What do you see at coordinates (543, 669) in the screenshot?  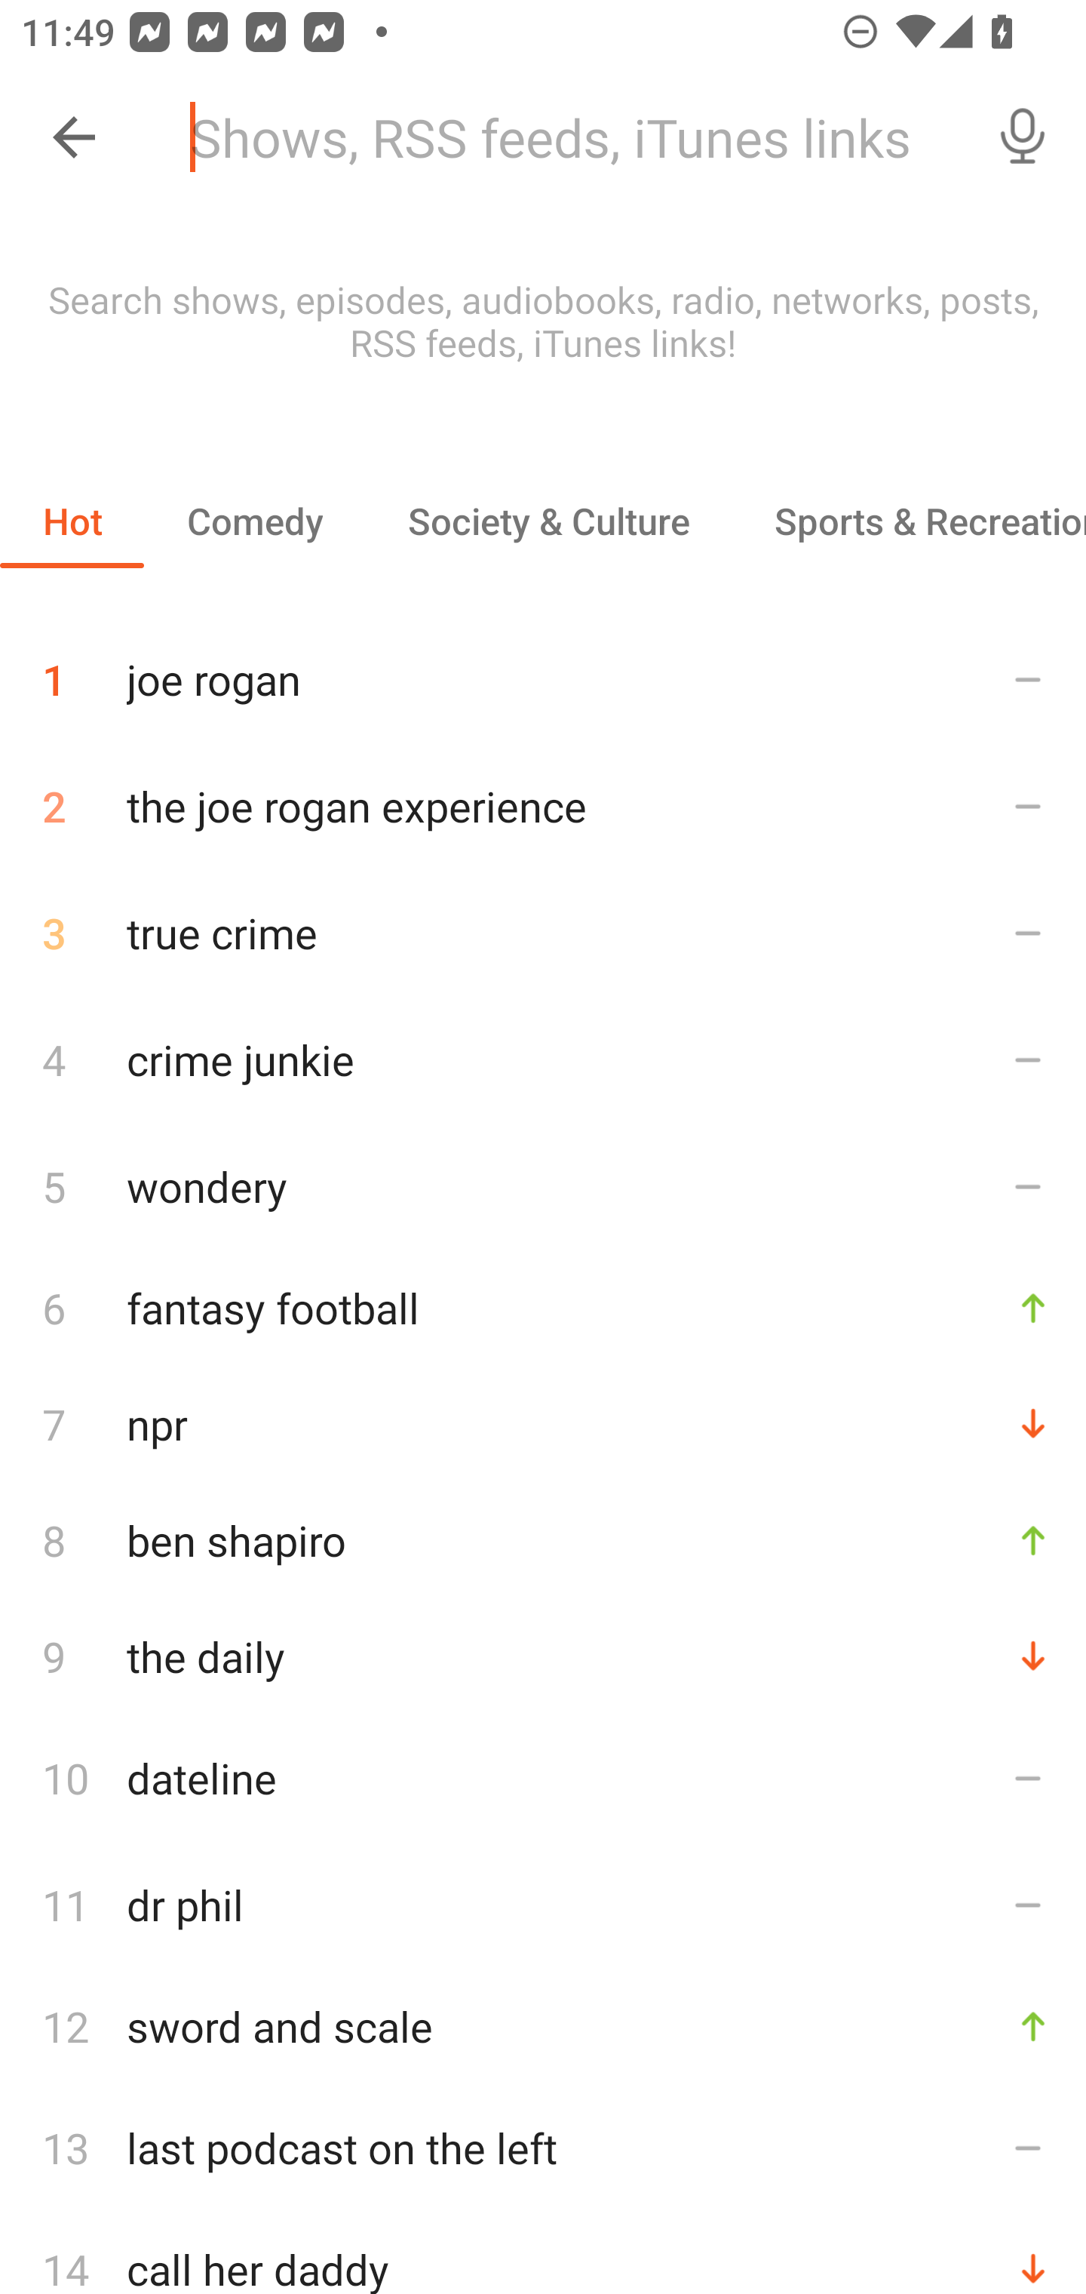 I see `1 joe rogan` at bounding box center [543, 669].